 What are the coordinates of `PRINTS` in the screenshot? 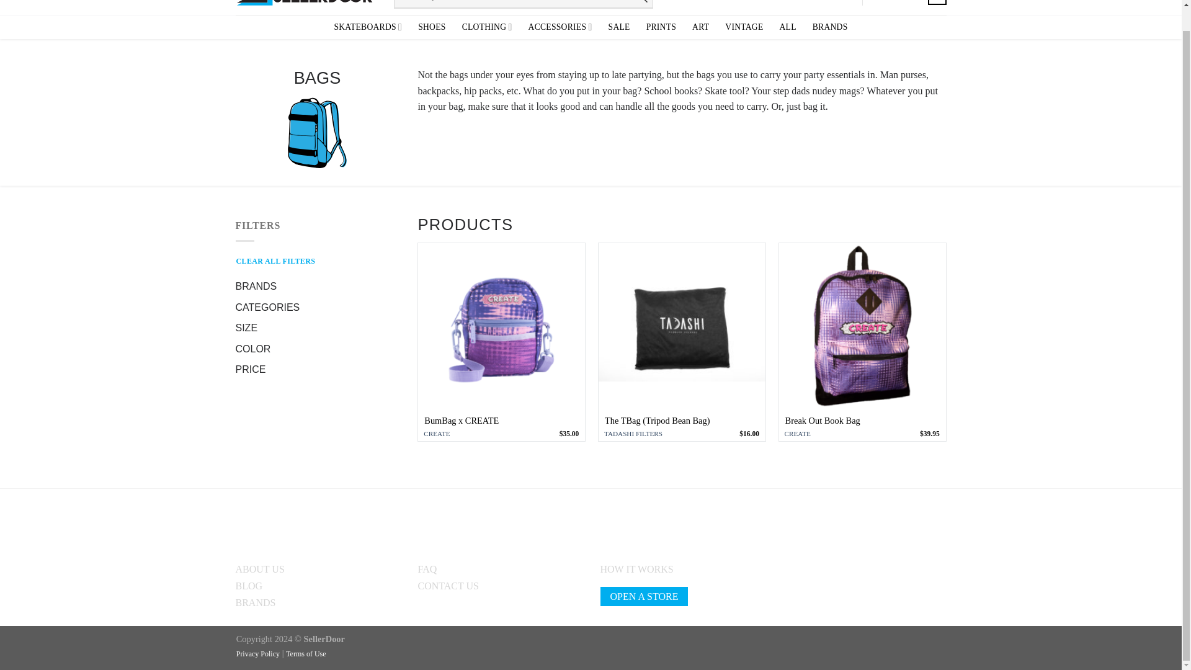 It's located at (661, 27).